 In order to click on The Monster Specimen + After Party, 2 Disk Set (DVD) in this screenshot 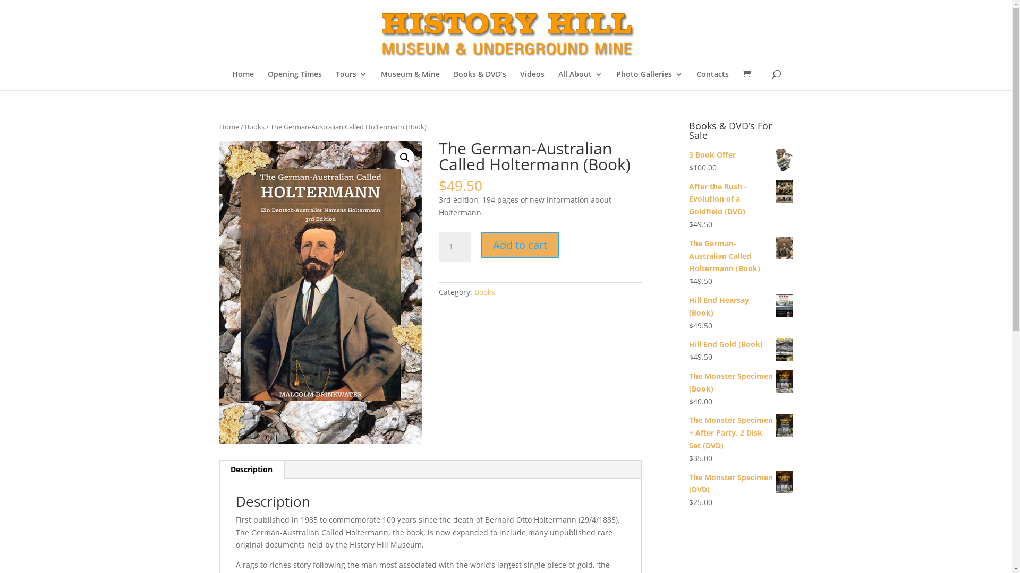, I will do `click(741, 433)`.